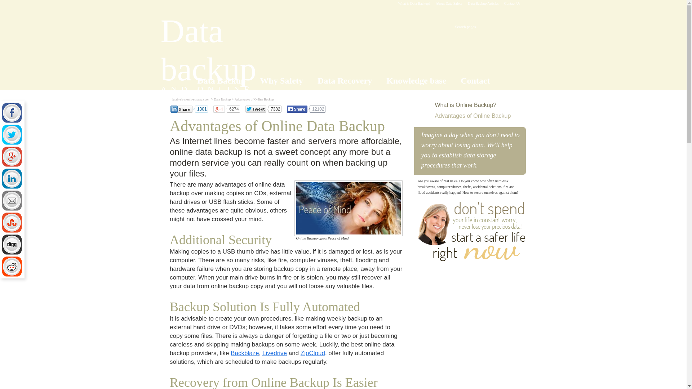 This screenshot has height=389, width=692. Describe the element at coordinates (473, 105) in the screenshot. I see `Search pages` at that location.